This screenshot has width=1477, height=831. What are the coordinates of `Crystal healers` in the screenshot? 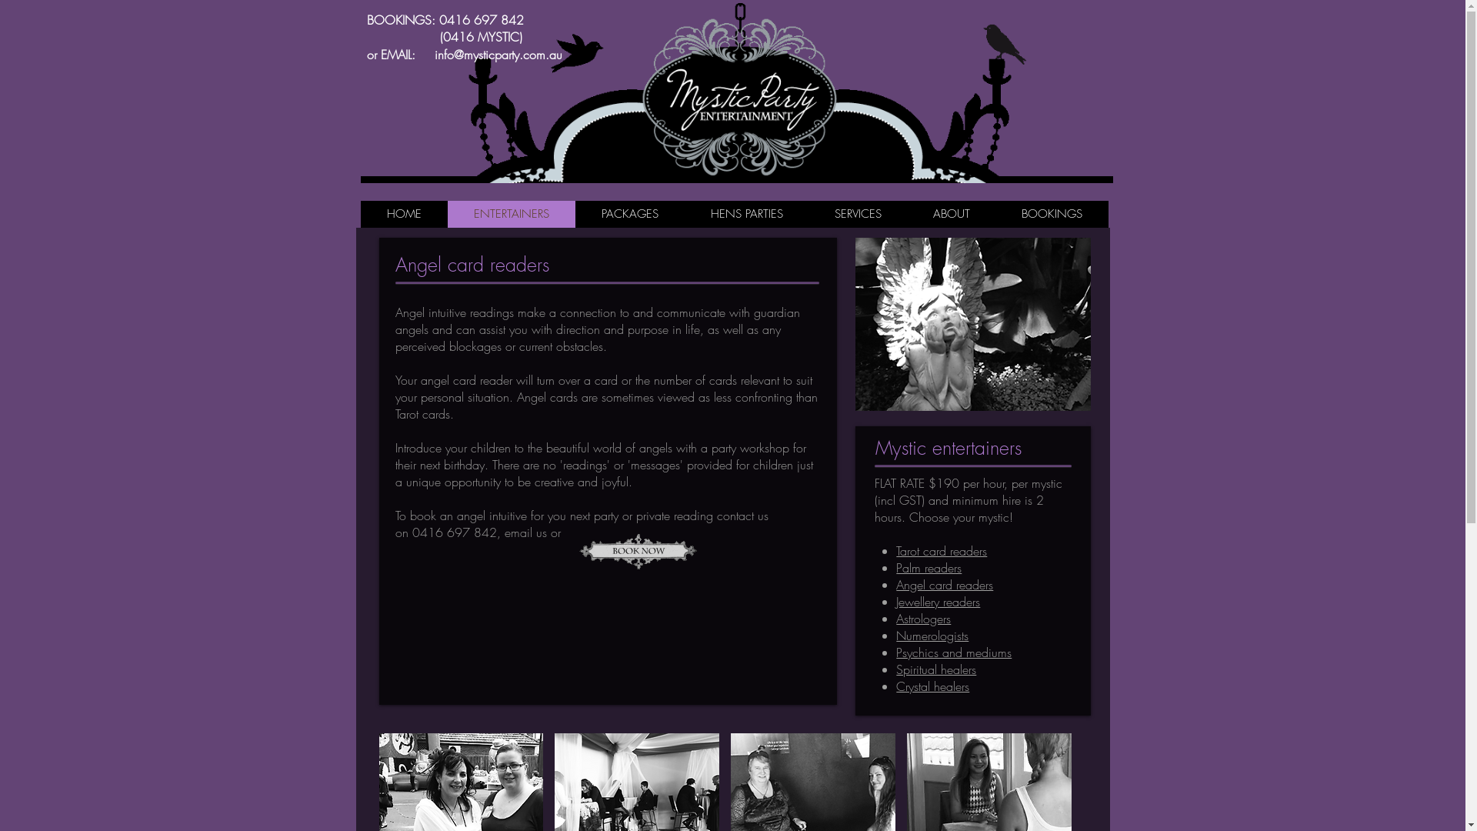 It's located at (932, 686).